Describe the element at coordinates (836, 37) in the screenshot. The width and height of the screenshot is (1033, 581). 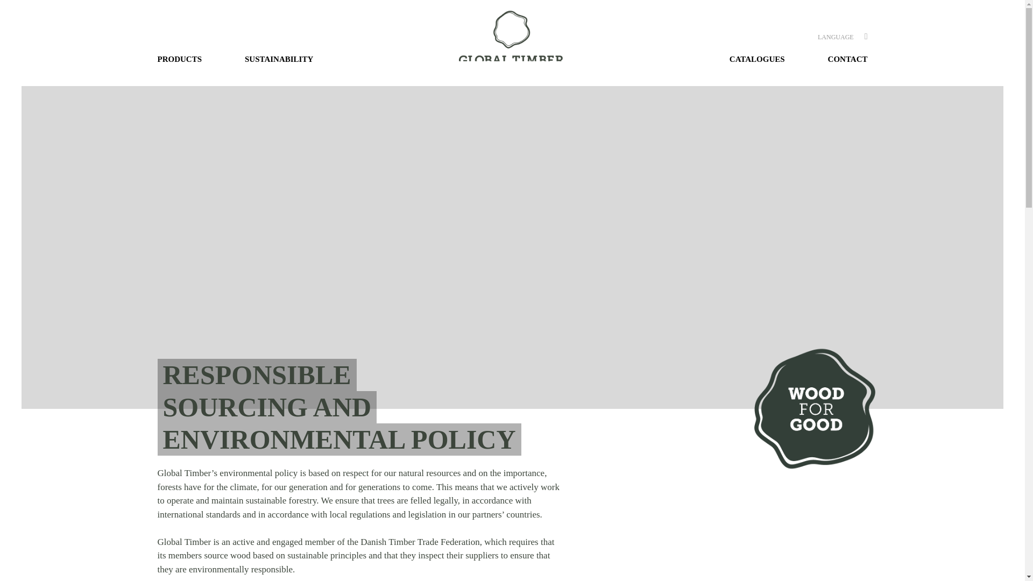
I see `LANGUAGE` at that location.